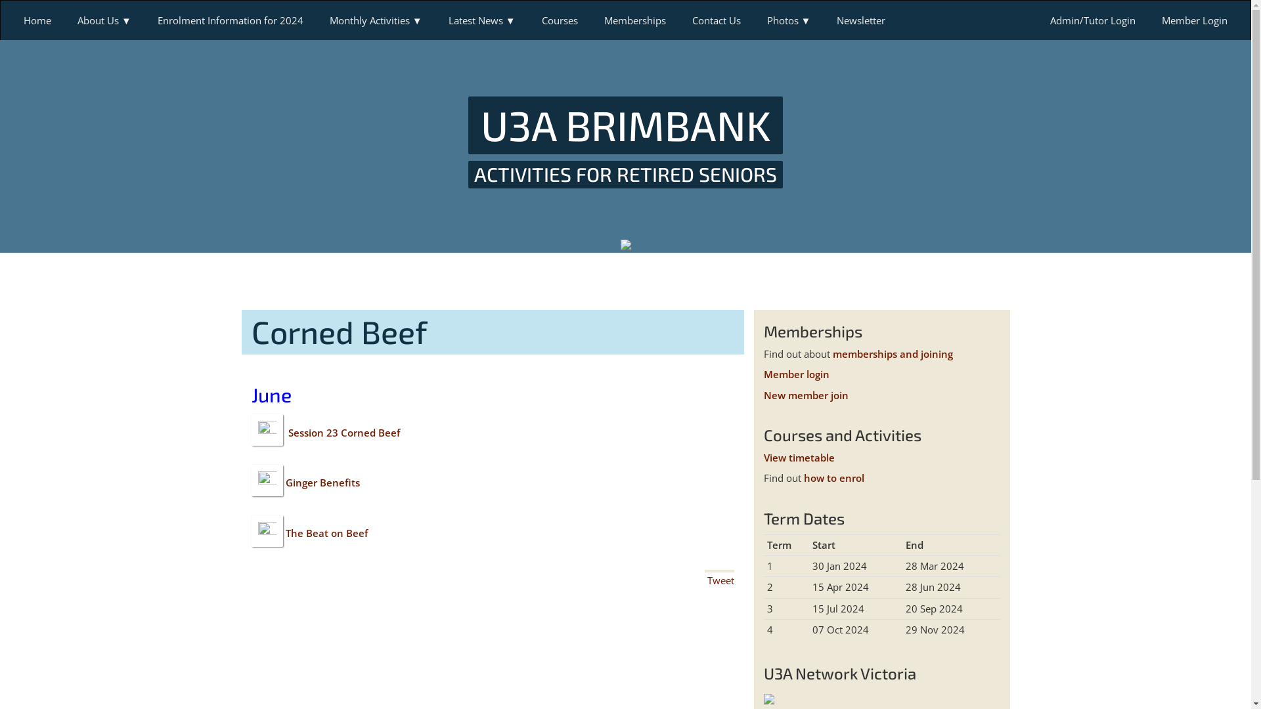  I want to click on Newsletter, so click(861, 20).